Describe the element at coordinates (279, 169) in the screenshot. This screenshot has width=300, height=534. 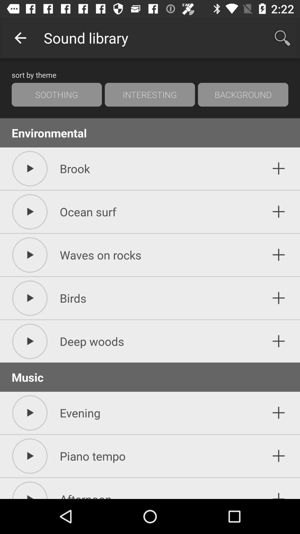
I see `show more` at that location.